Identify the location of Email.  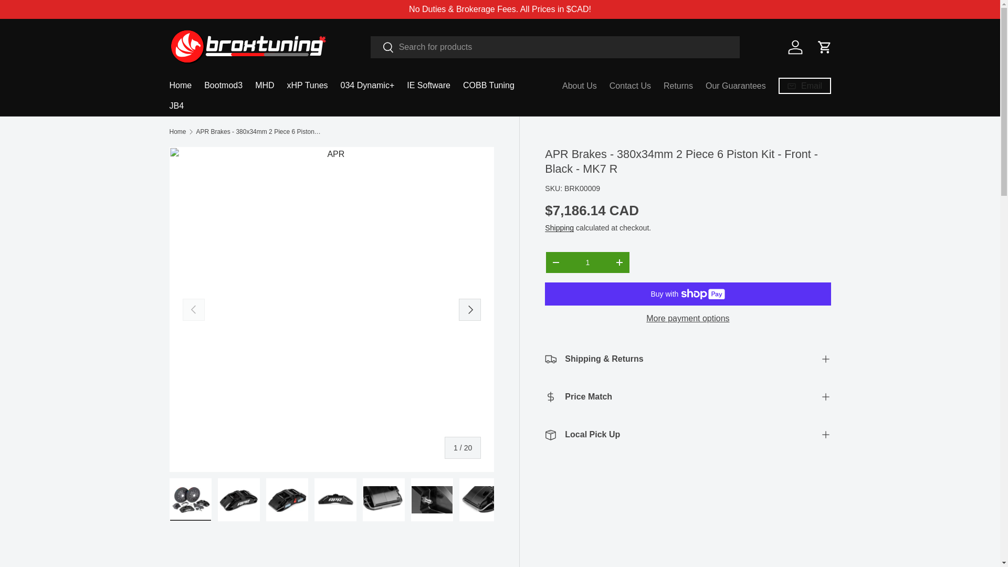
(804, 86).